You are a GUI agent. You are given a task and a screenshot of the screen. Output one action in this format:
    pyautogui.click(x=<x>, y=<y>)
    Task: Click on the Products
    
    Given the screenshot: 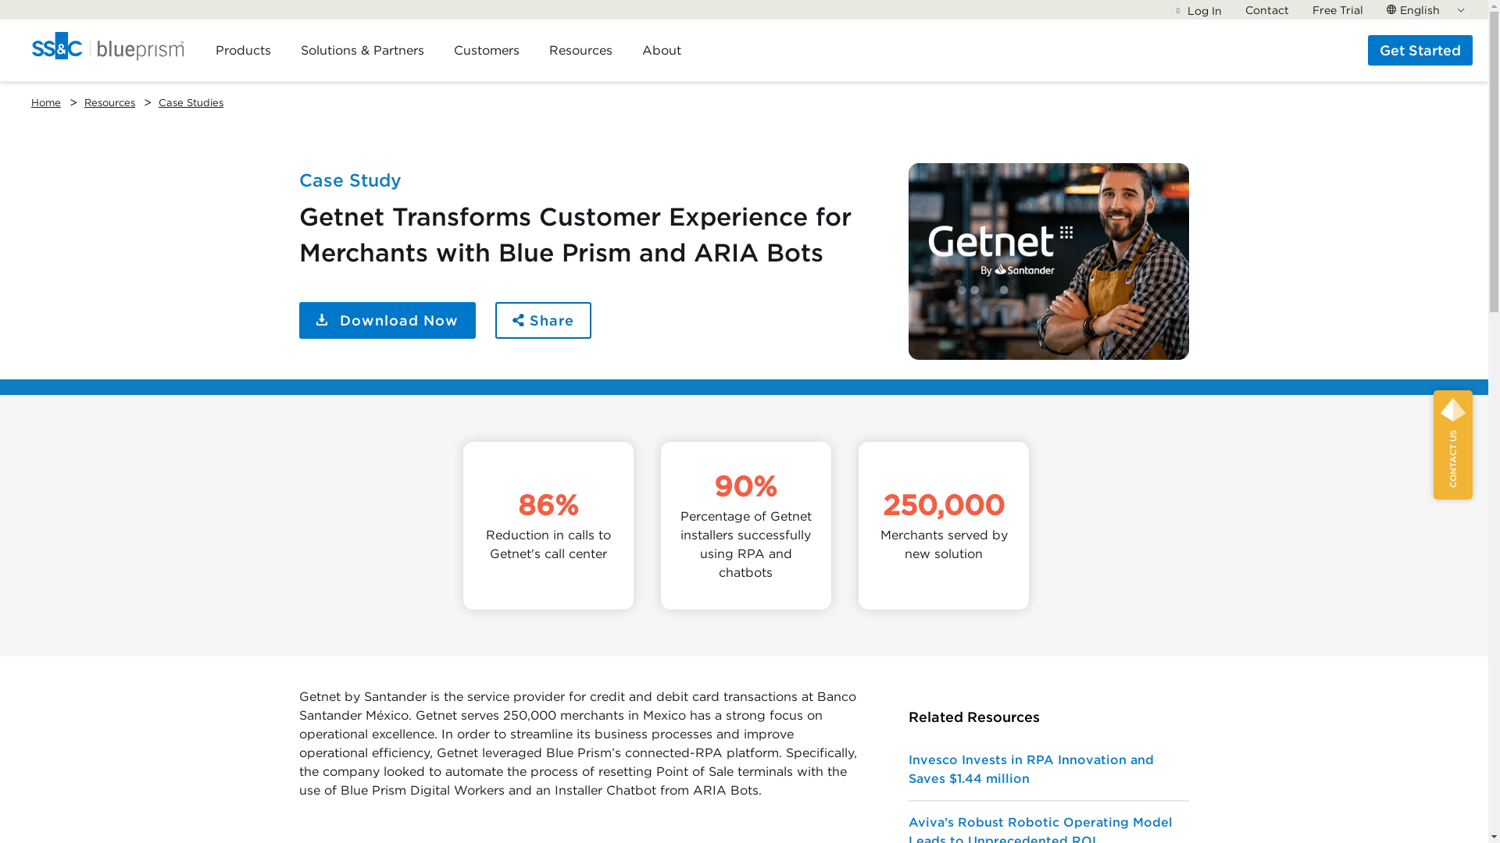 What is the action you would take?
    pyautogui.click(x=244, y=49)
    